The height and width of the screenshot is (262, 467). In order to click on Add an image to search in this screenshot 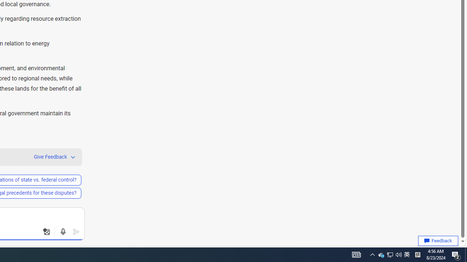, I will do `click(47, 232)`.